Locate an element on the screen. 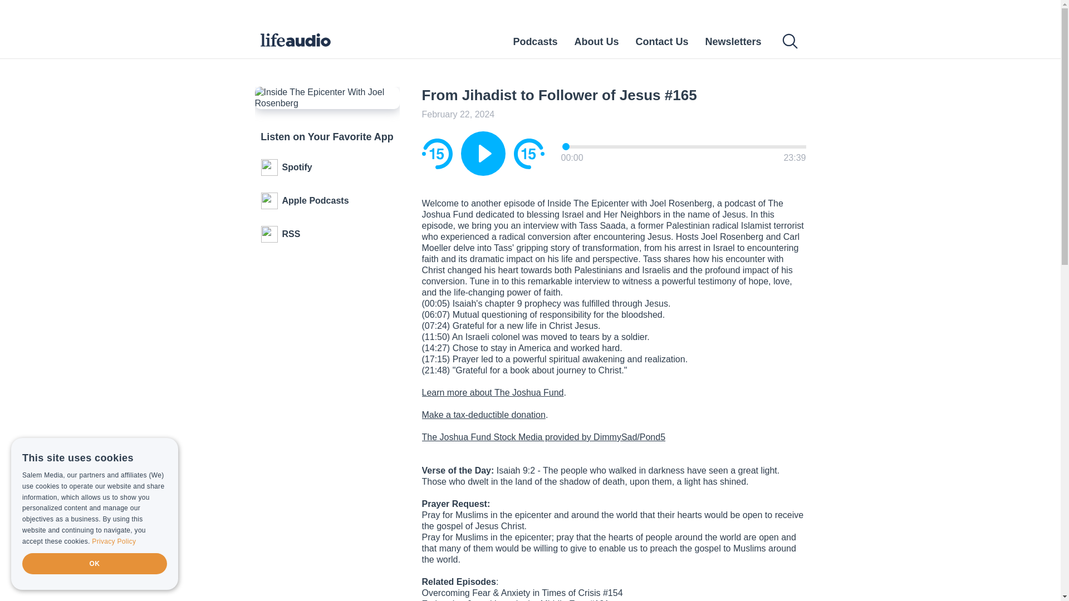 The image size is (1069, 601). Inside The Epicenter With Joel Rosenberg is located at coordinates (327, 97).